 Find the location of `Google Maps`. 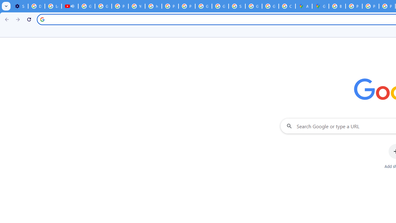

Google Maps is located at coordinates (321, 6).